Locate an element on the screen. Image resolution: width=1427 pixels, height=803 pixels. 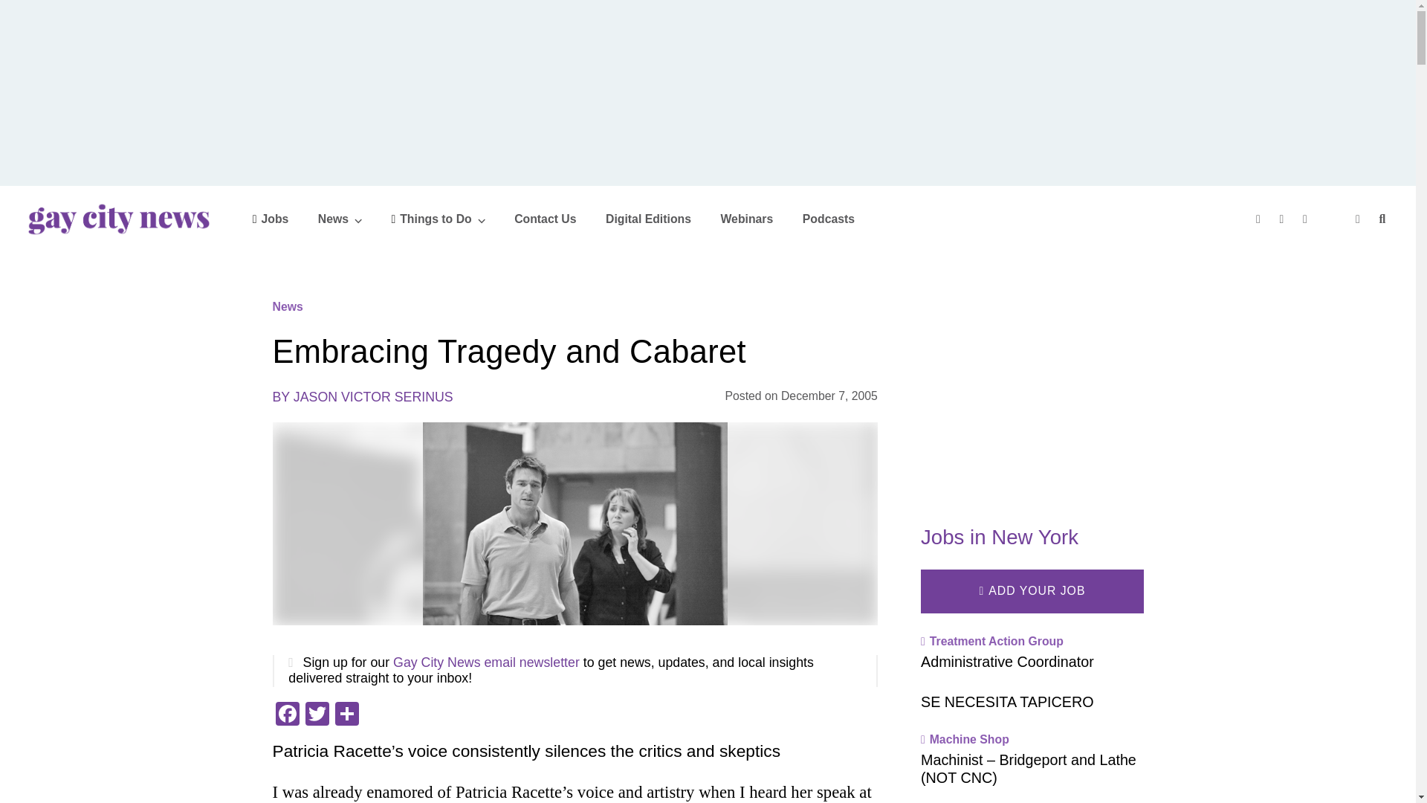
Digital Editions is located at coordinates (648, 219).